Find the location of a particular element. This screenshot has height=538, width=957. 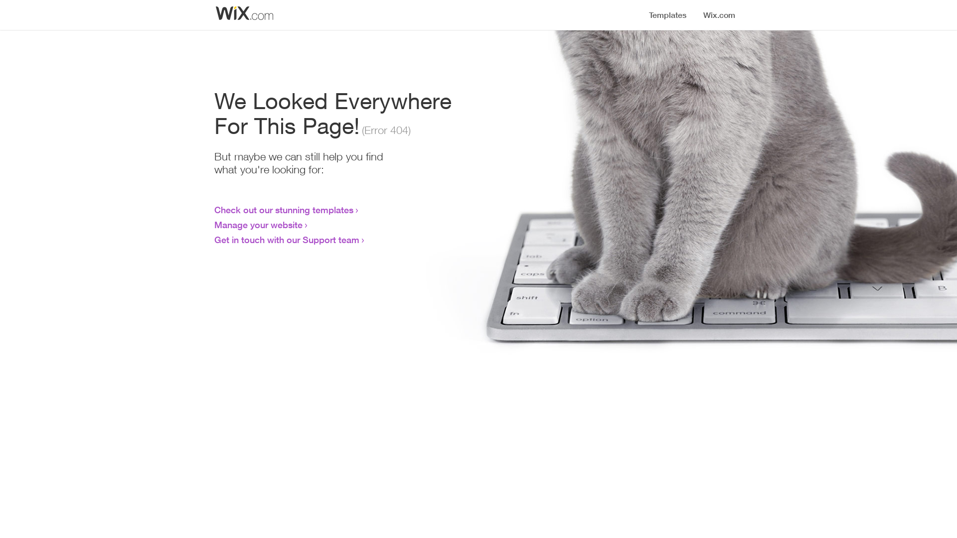

Get in touch with our Support team is located at coordinates (287, 240).